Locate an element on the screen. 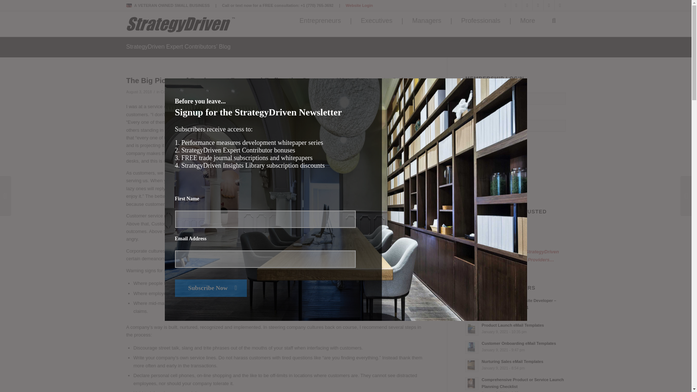 The width and height of the screenshot is (697, 392). Posts by Hank Moore is located at coordinates (213, 92).